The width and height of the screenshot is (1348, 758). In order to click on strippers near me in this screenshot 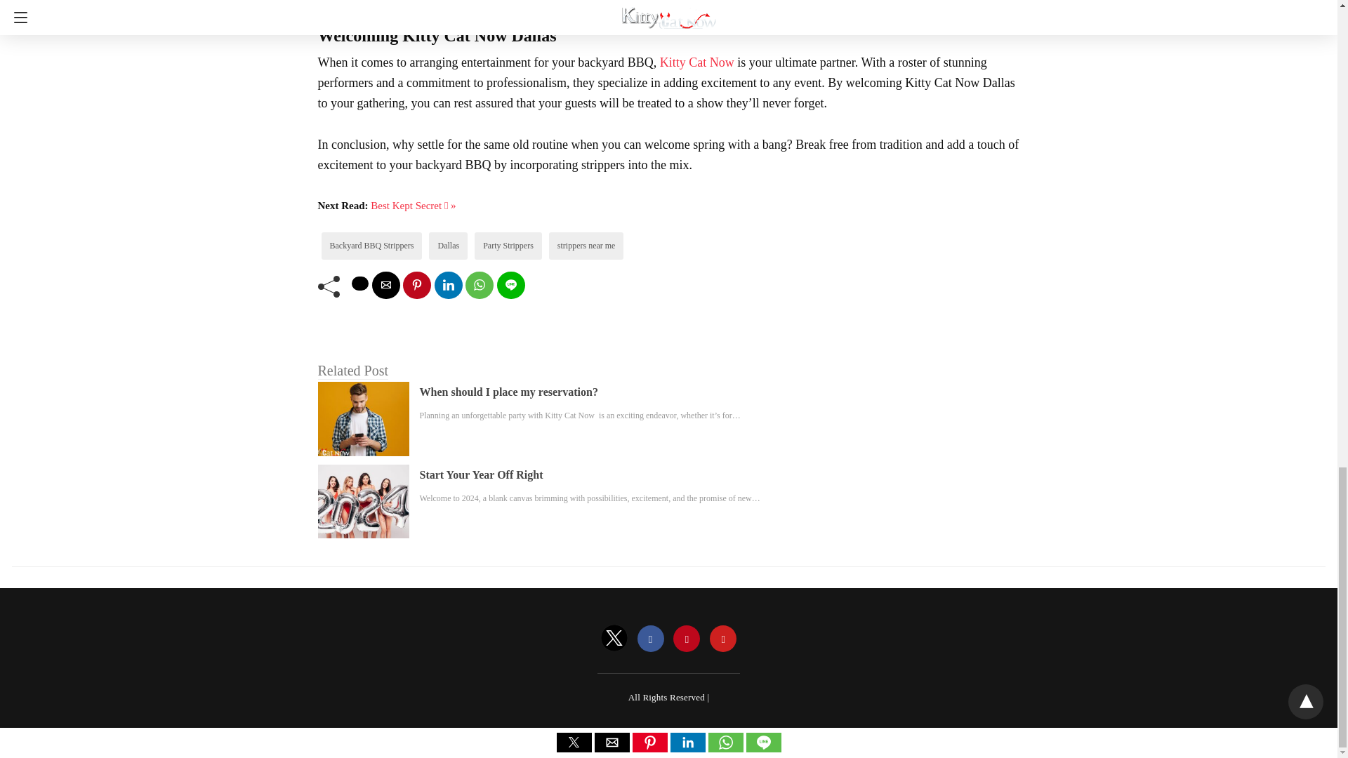, I will do `click(587, 246)`.